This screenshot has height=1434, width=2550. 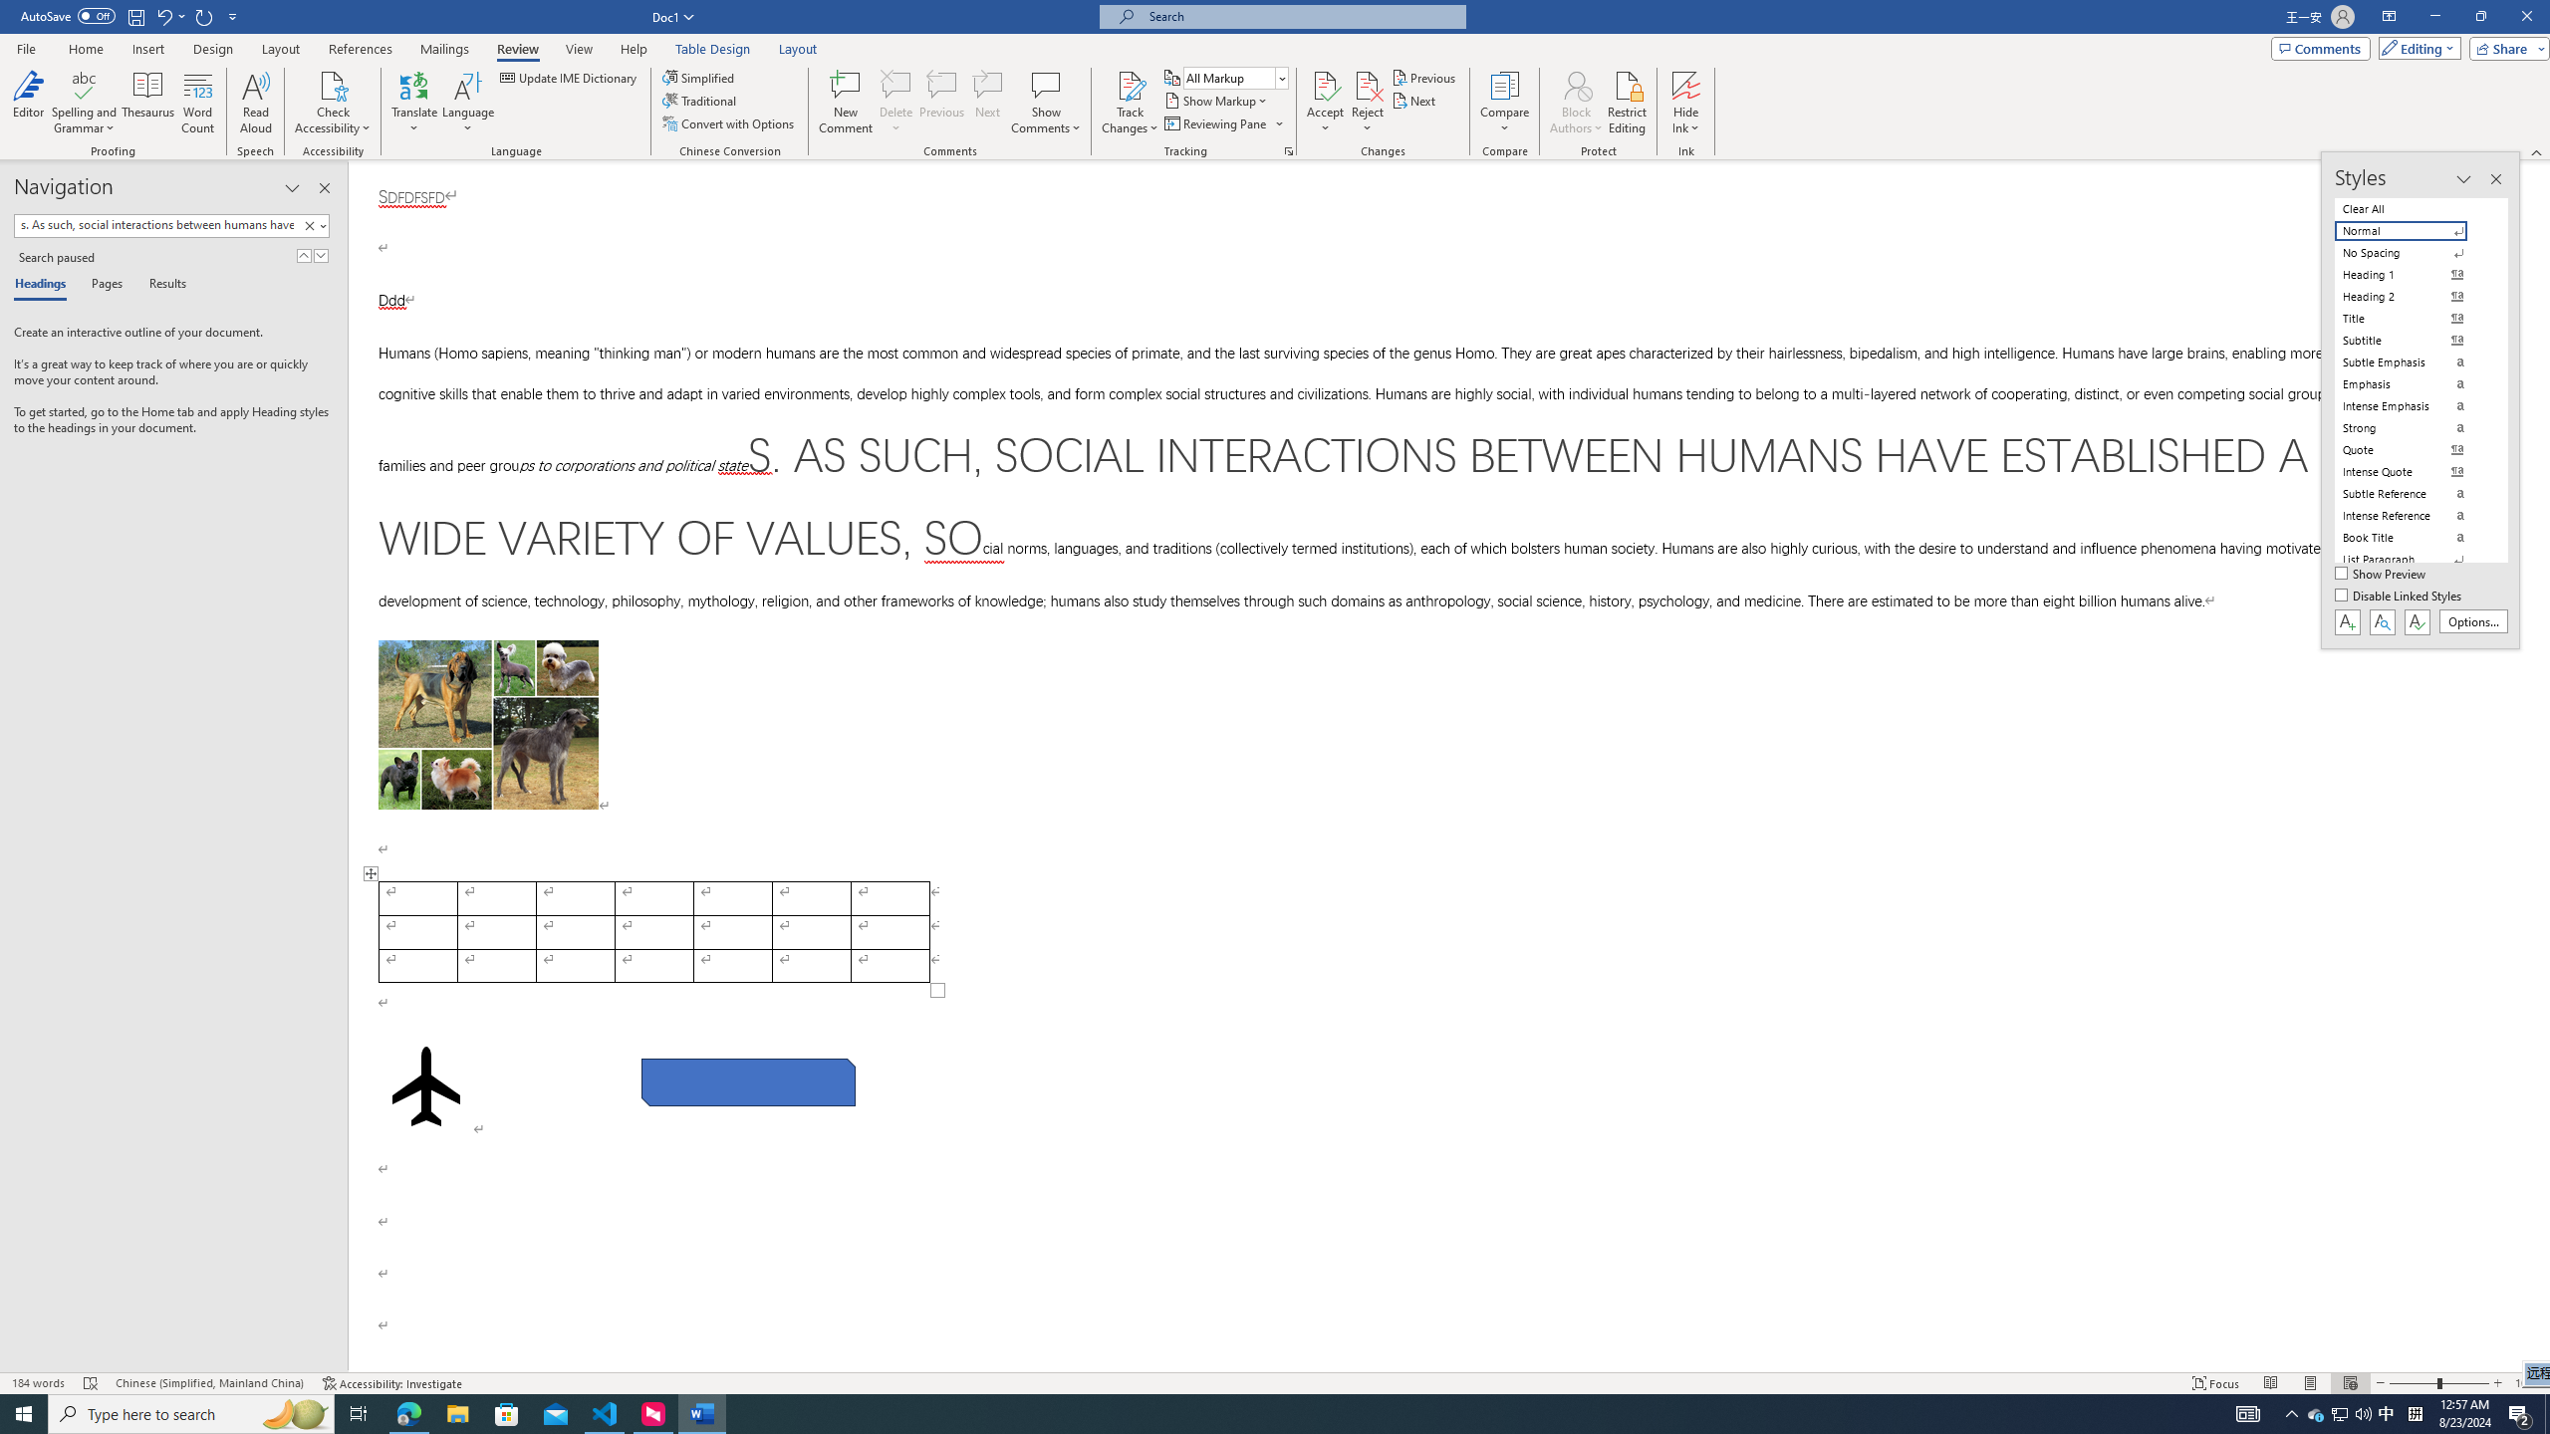 I want to click on Track Changes, so click(x=1130, y=85).